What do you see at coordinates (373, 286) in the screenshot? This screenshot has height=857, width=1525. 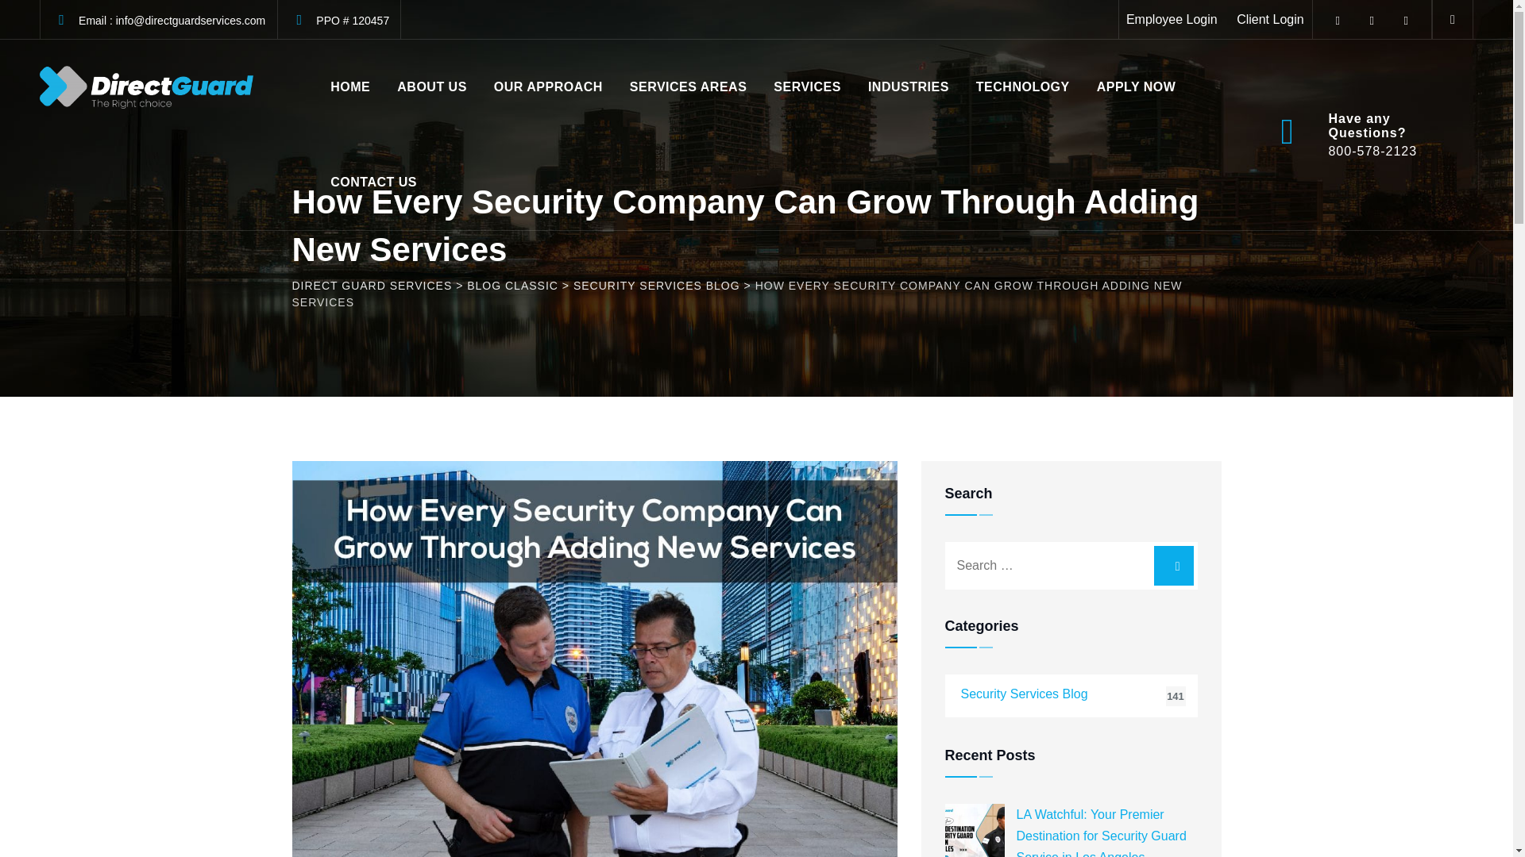 I see `Go to Direct Guard Services.` at bounding box center [373, 286].